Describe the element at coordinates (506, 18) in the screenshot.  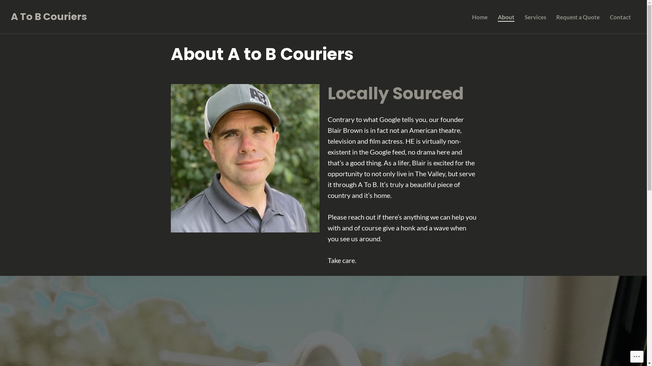
I see `About` at that location.